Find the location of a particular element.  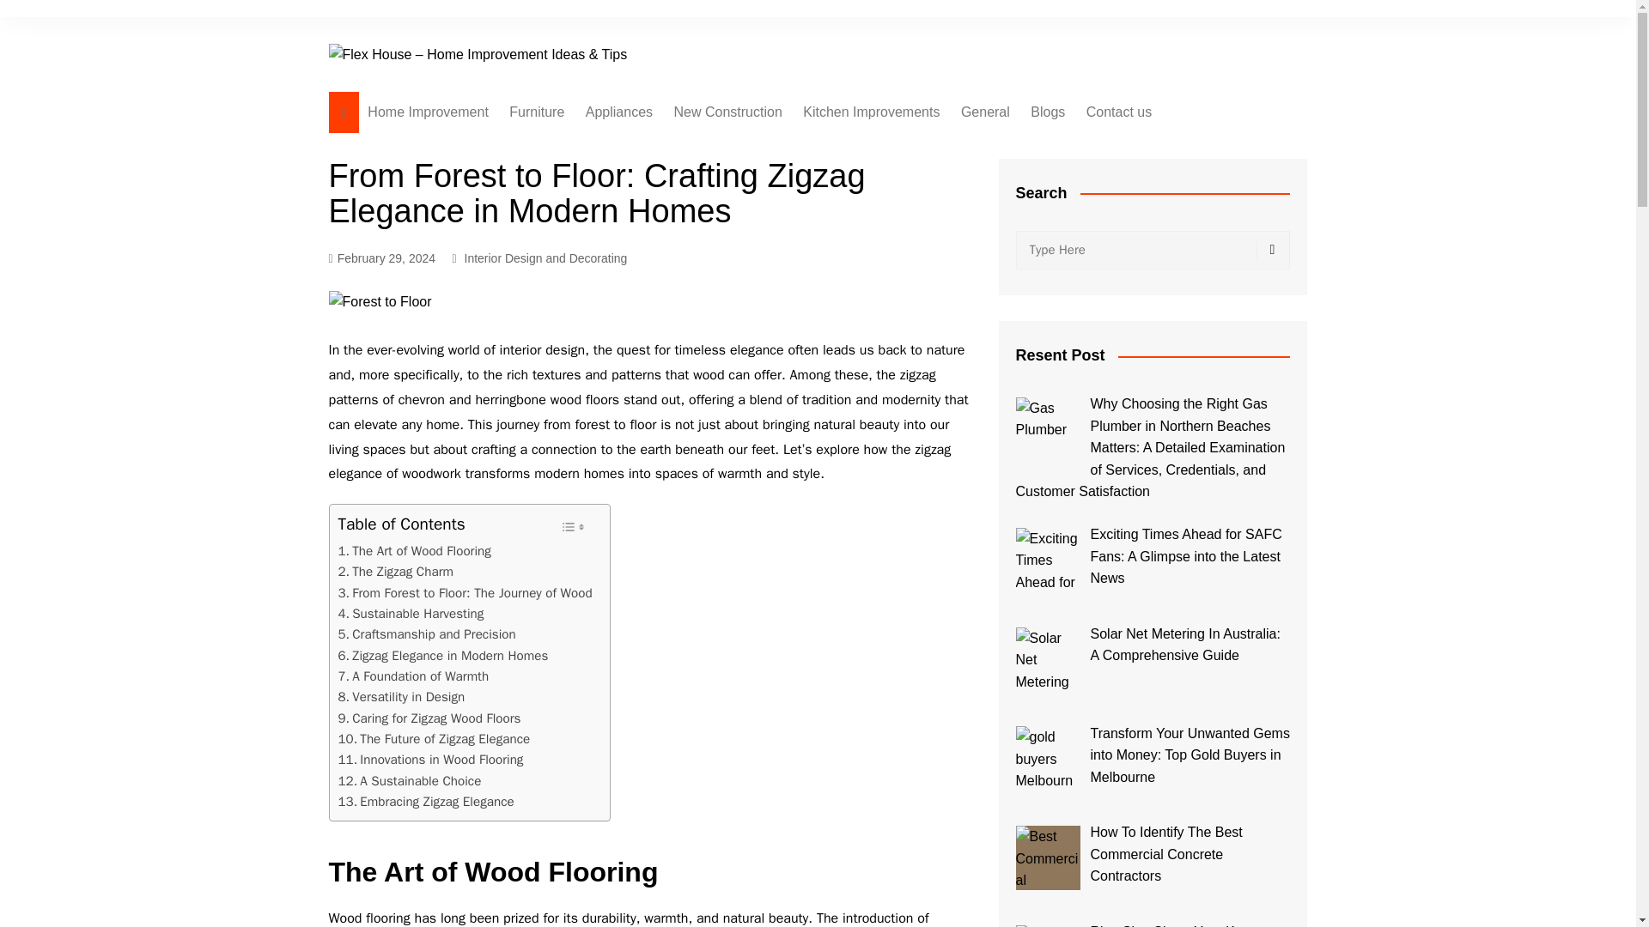

Cleaning Tips and Tools is located at coordinates (672, 218).